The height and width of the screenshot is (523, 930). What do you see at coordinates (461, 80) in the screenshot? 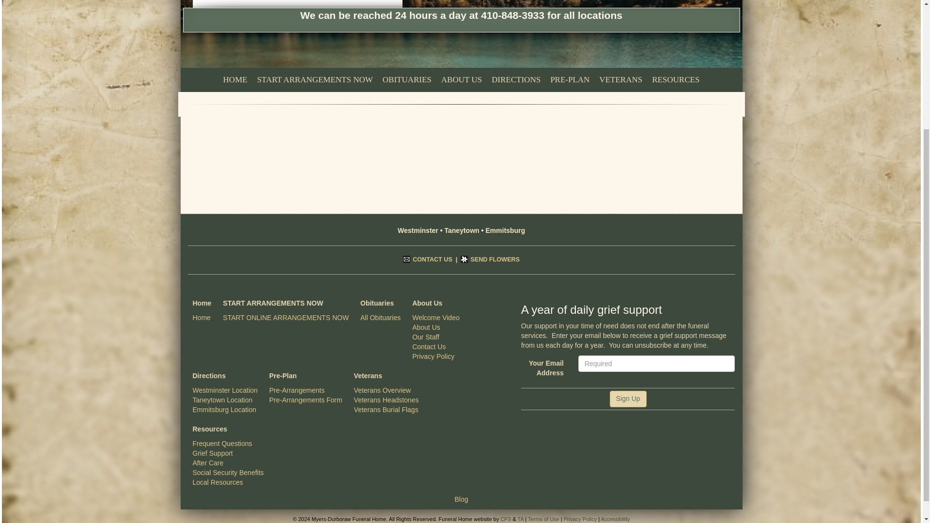
I see `ABOUT US` at bounding box center [461, 80].